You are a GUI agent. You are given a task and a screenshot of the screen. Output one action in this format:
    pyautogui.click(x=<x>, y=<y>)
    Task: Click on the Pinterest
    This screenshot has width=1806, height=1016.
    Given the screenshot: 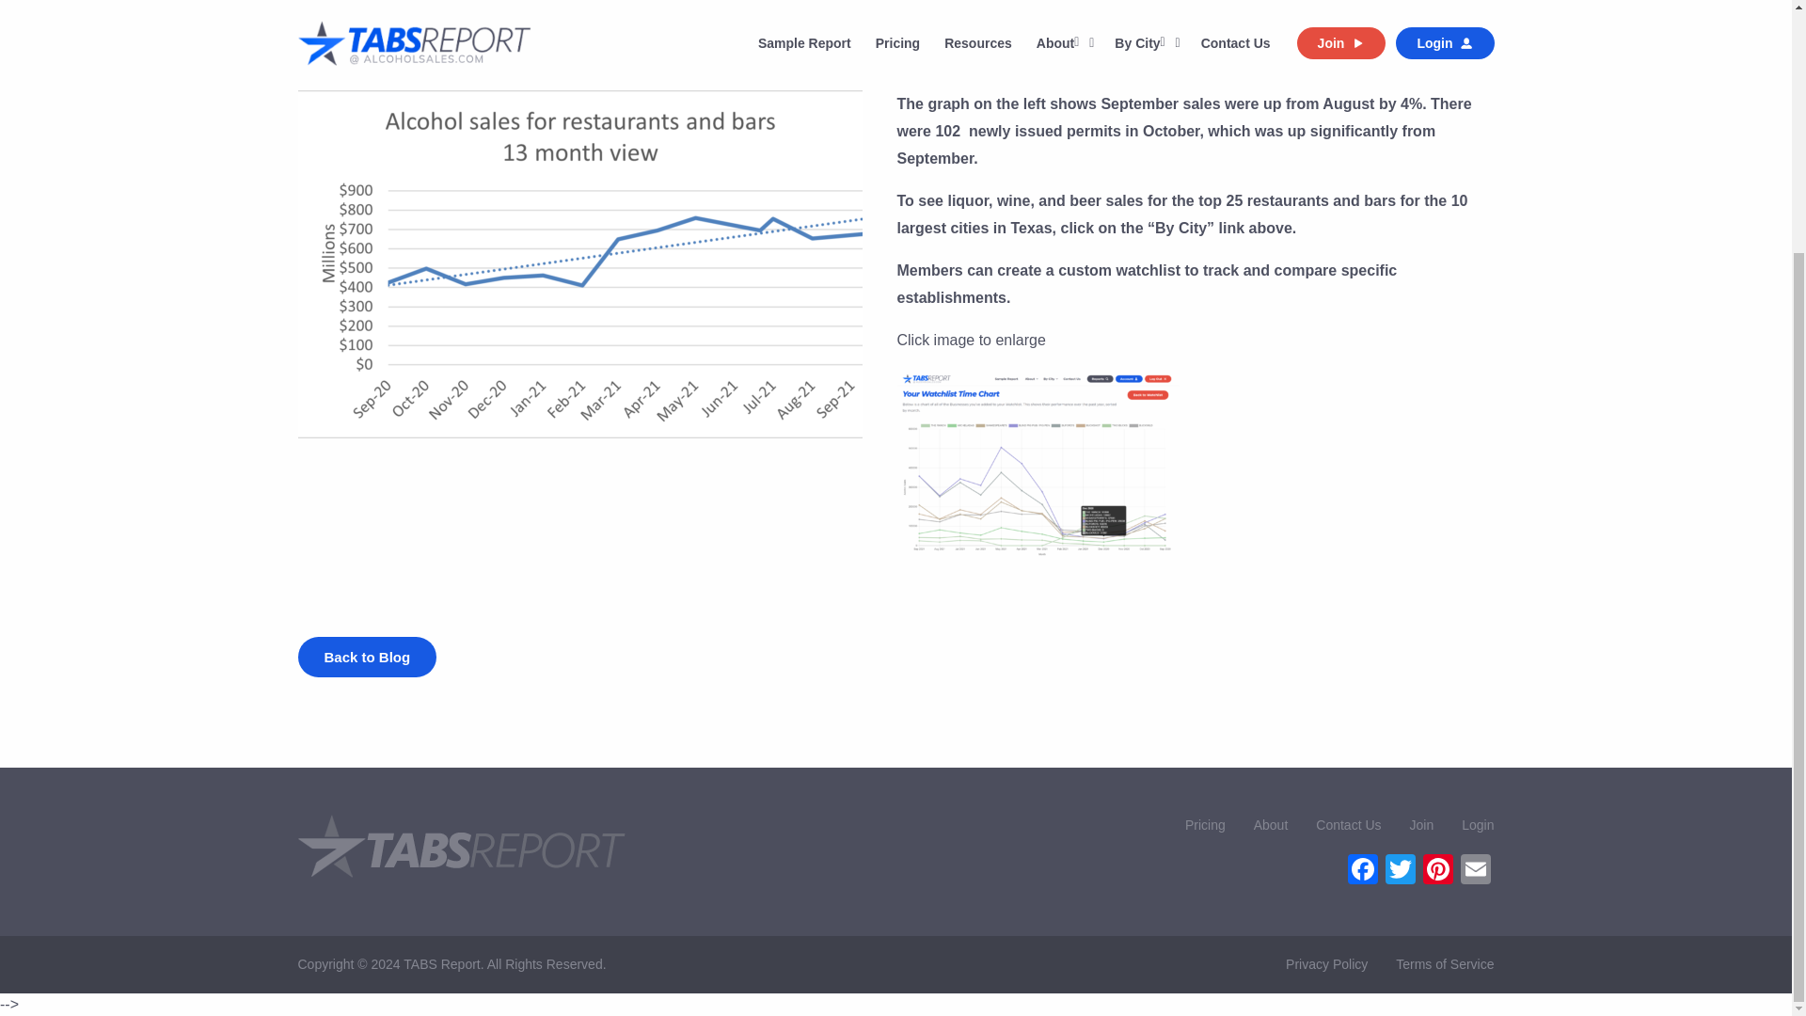 What is the action you would take?
    pyautogui.click(x=1436, y=871)
    